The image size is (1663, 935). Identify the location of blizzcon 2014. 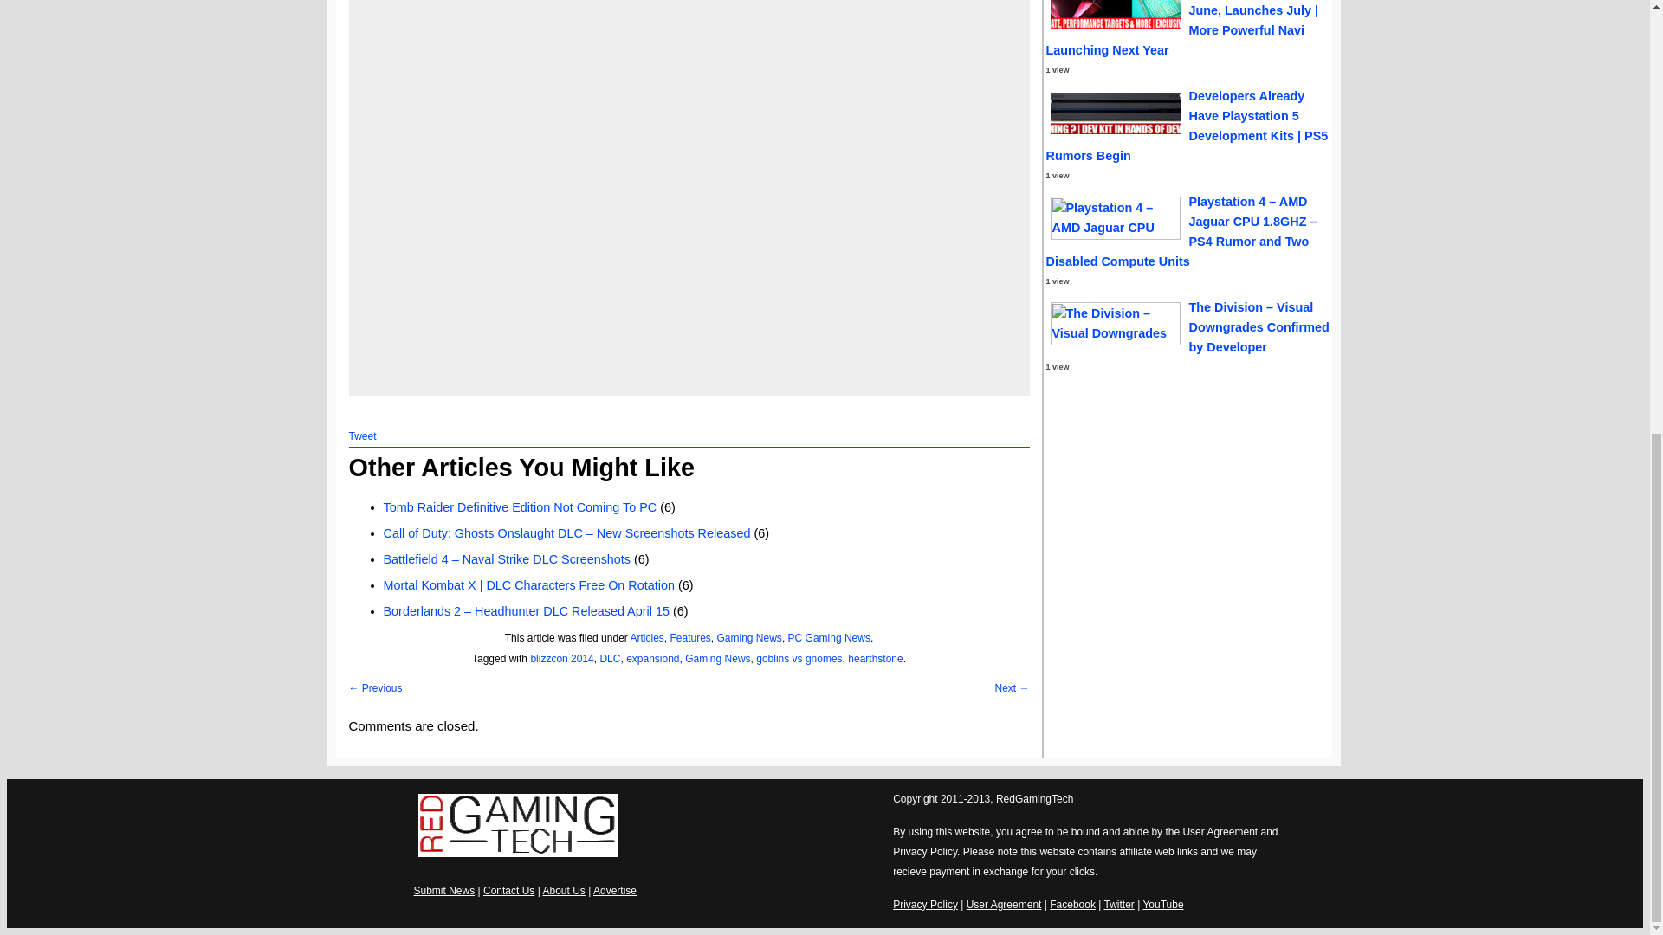
(561, 658).